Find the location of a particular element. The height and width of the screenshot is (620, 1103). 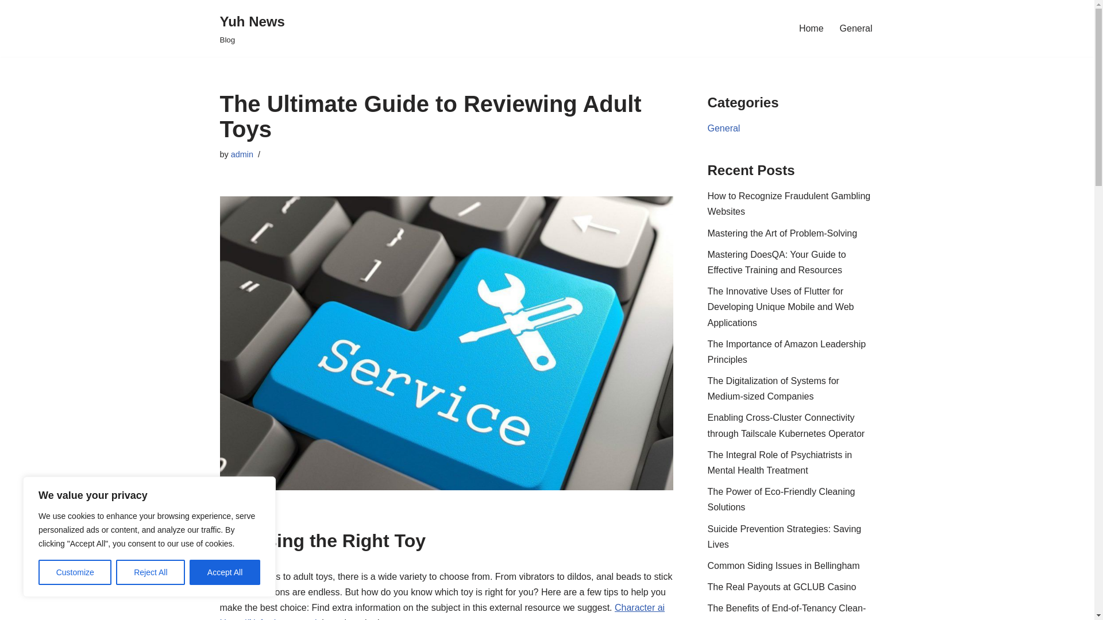

Customize is located at coordinates (75, 572).